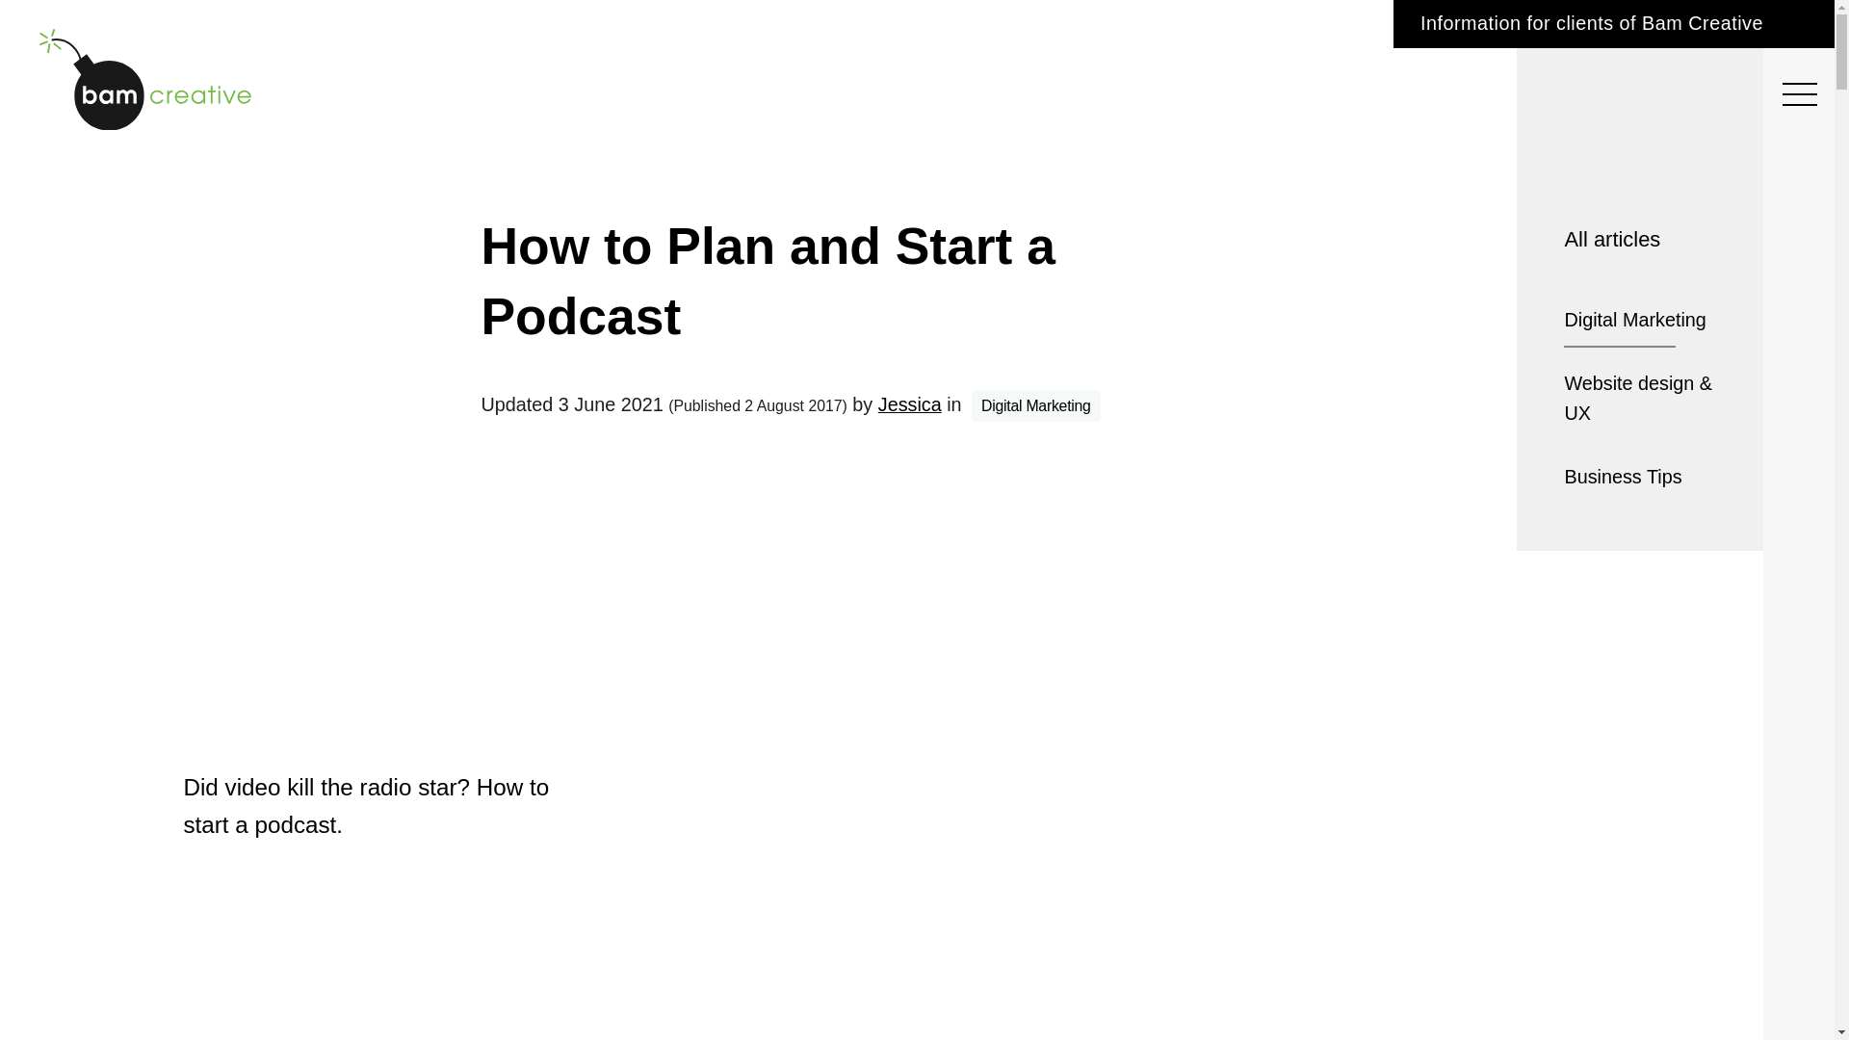 The image size is (1849, 1040). Describe the element at coordinates (1622, 476) in the screenshot. I see `Business Tips` at that location.